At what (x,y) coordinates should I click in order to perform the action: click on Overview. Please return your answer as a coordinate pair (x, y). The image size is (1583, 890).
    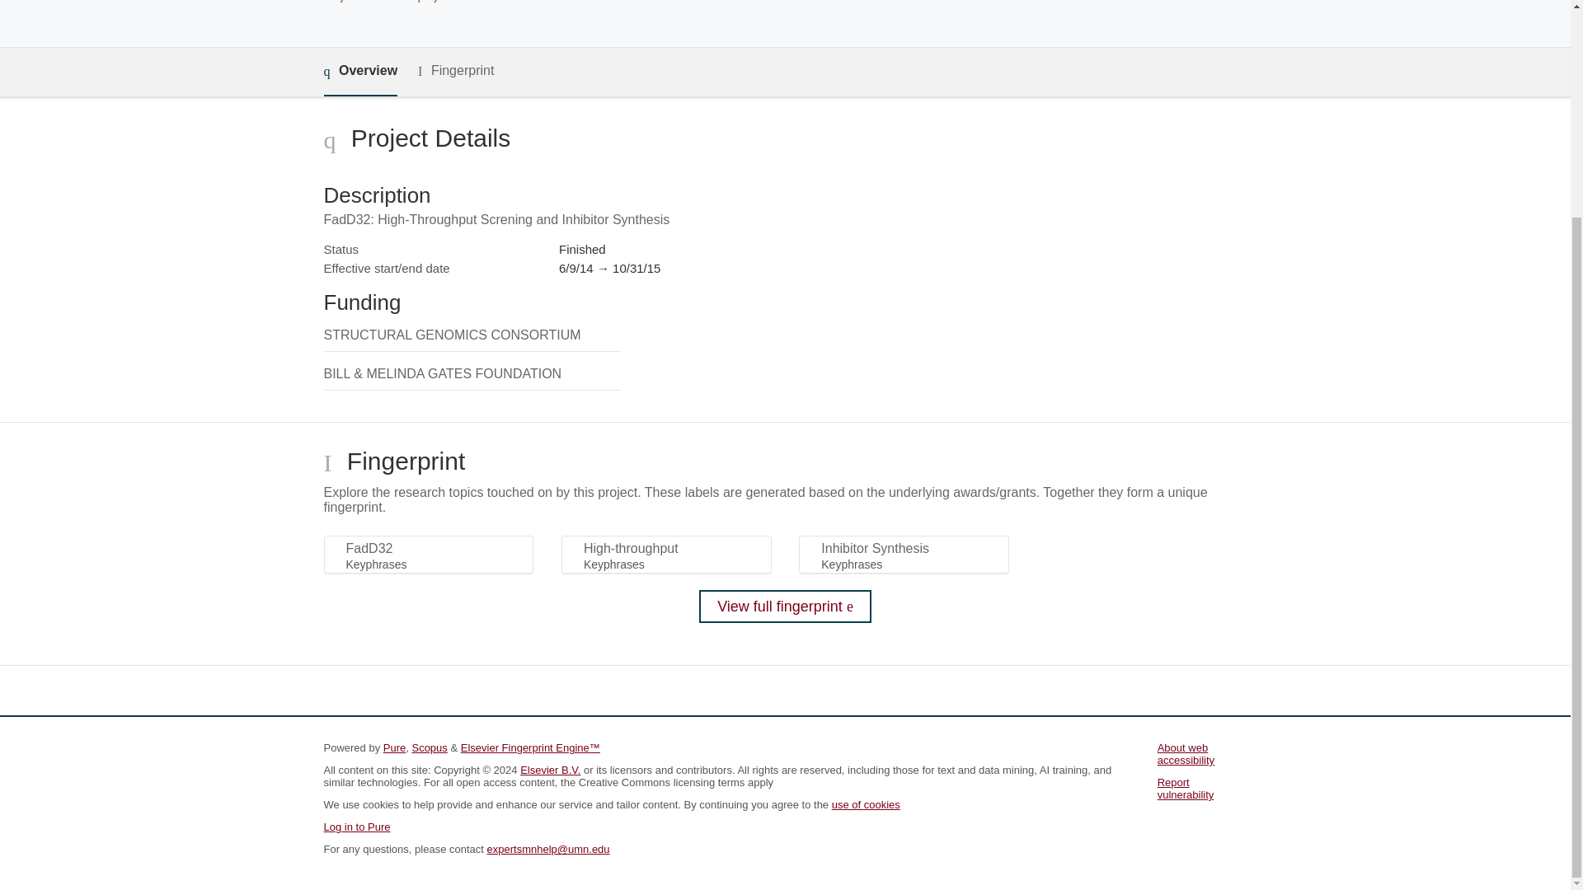
    Looking at the image, I should click on (359, 72).